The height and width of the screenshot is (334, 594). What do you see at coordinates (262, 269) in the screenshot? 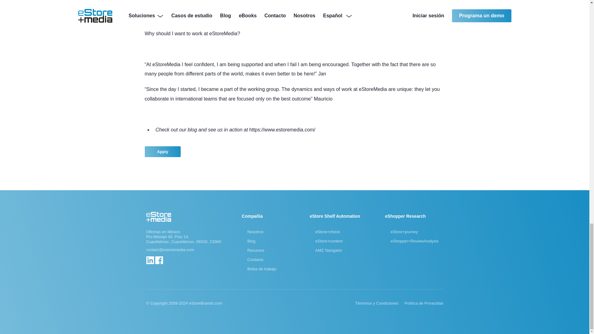
I see `Bolsa de trabajo` at bounding box center [262, 269].